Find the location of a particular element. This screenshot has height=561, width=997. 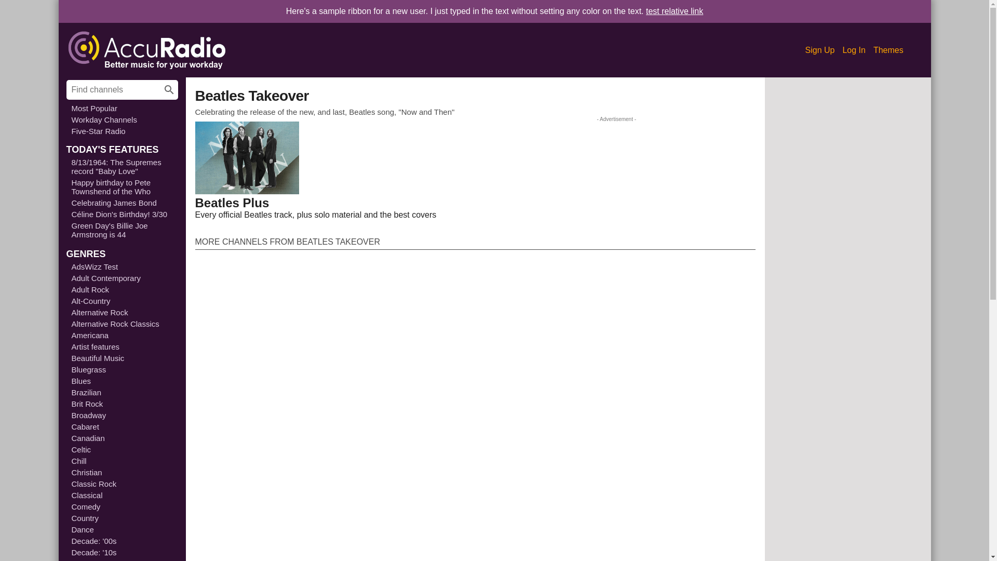

Most Popular is located at coordinates (123, 108).